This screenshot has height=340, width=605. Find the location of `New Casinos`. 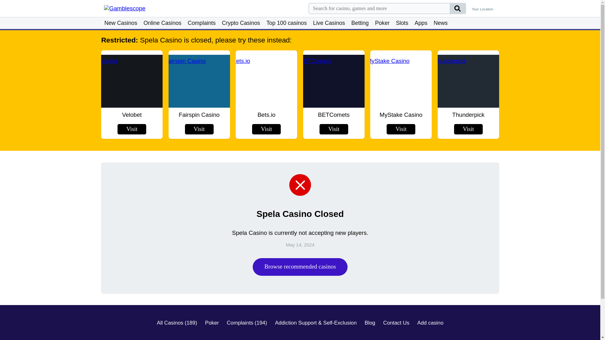

New Casinos is located at coordinates (120, 23).